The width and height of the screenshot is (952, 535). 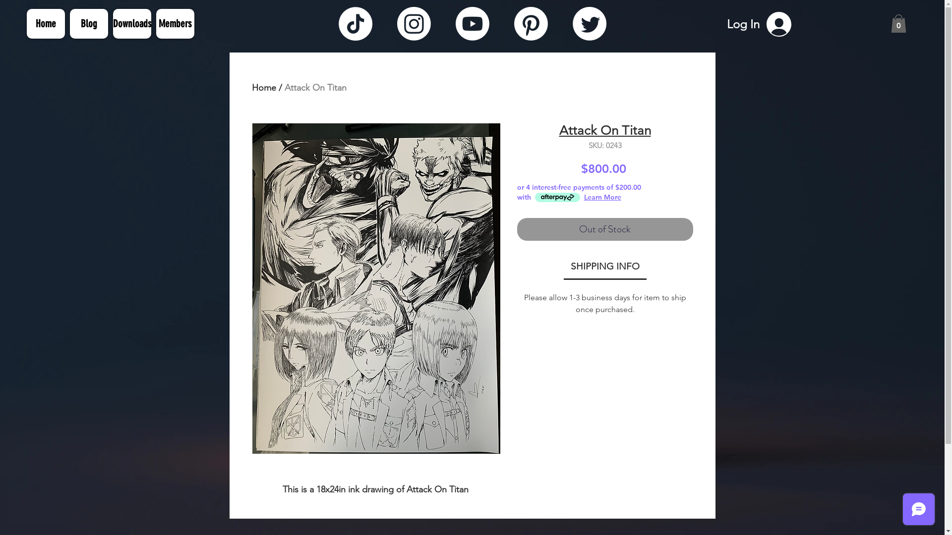 I want to click on Learn More, so click(x=603, y=197).